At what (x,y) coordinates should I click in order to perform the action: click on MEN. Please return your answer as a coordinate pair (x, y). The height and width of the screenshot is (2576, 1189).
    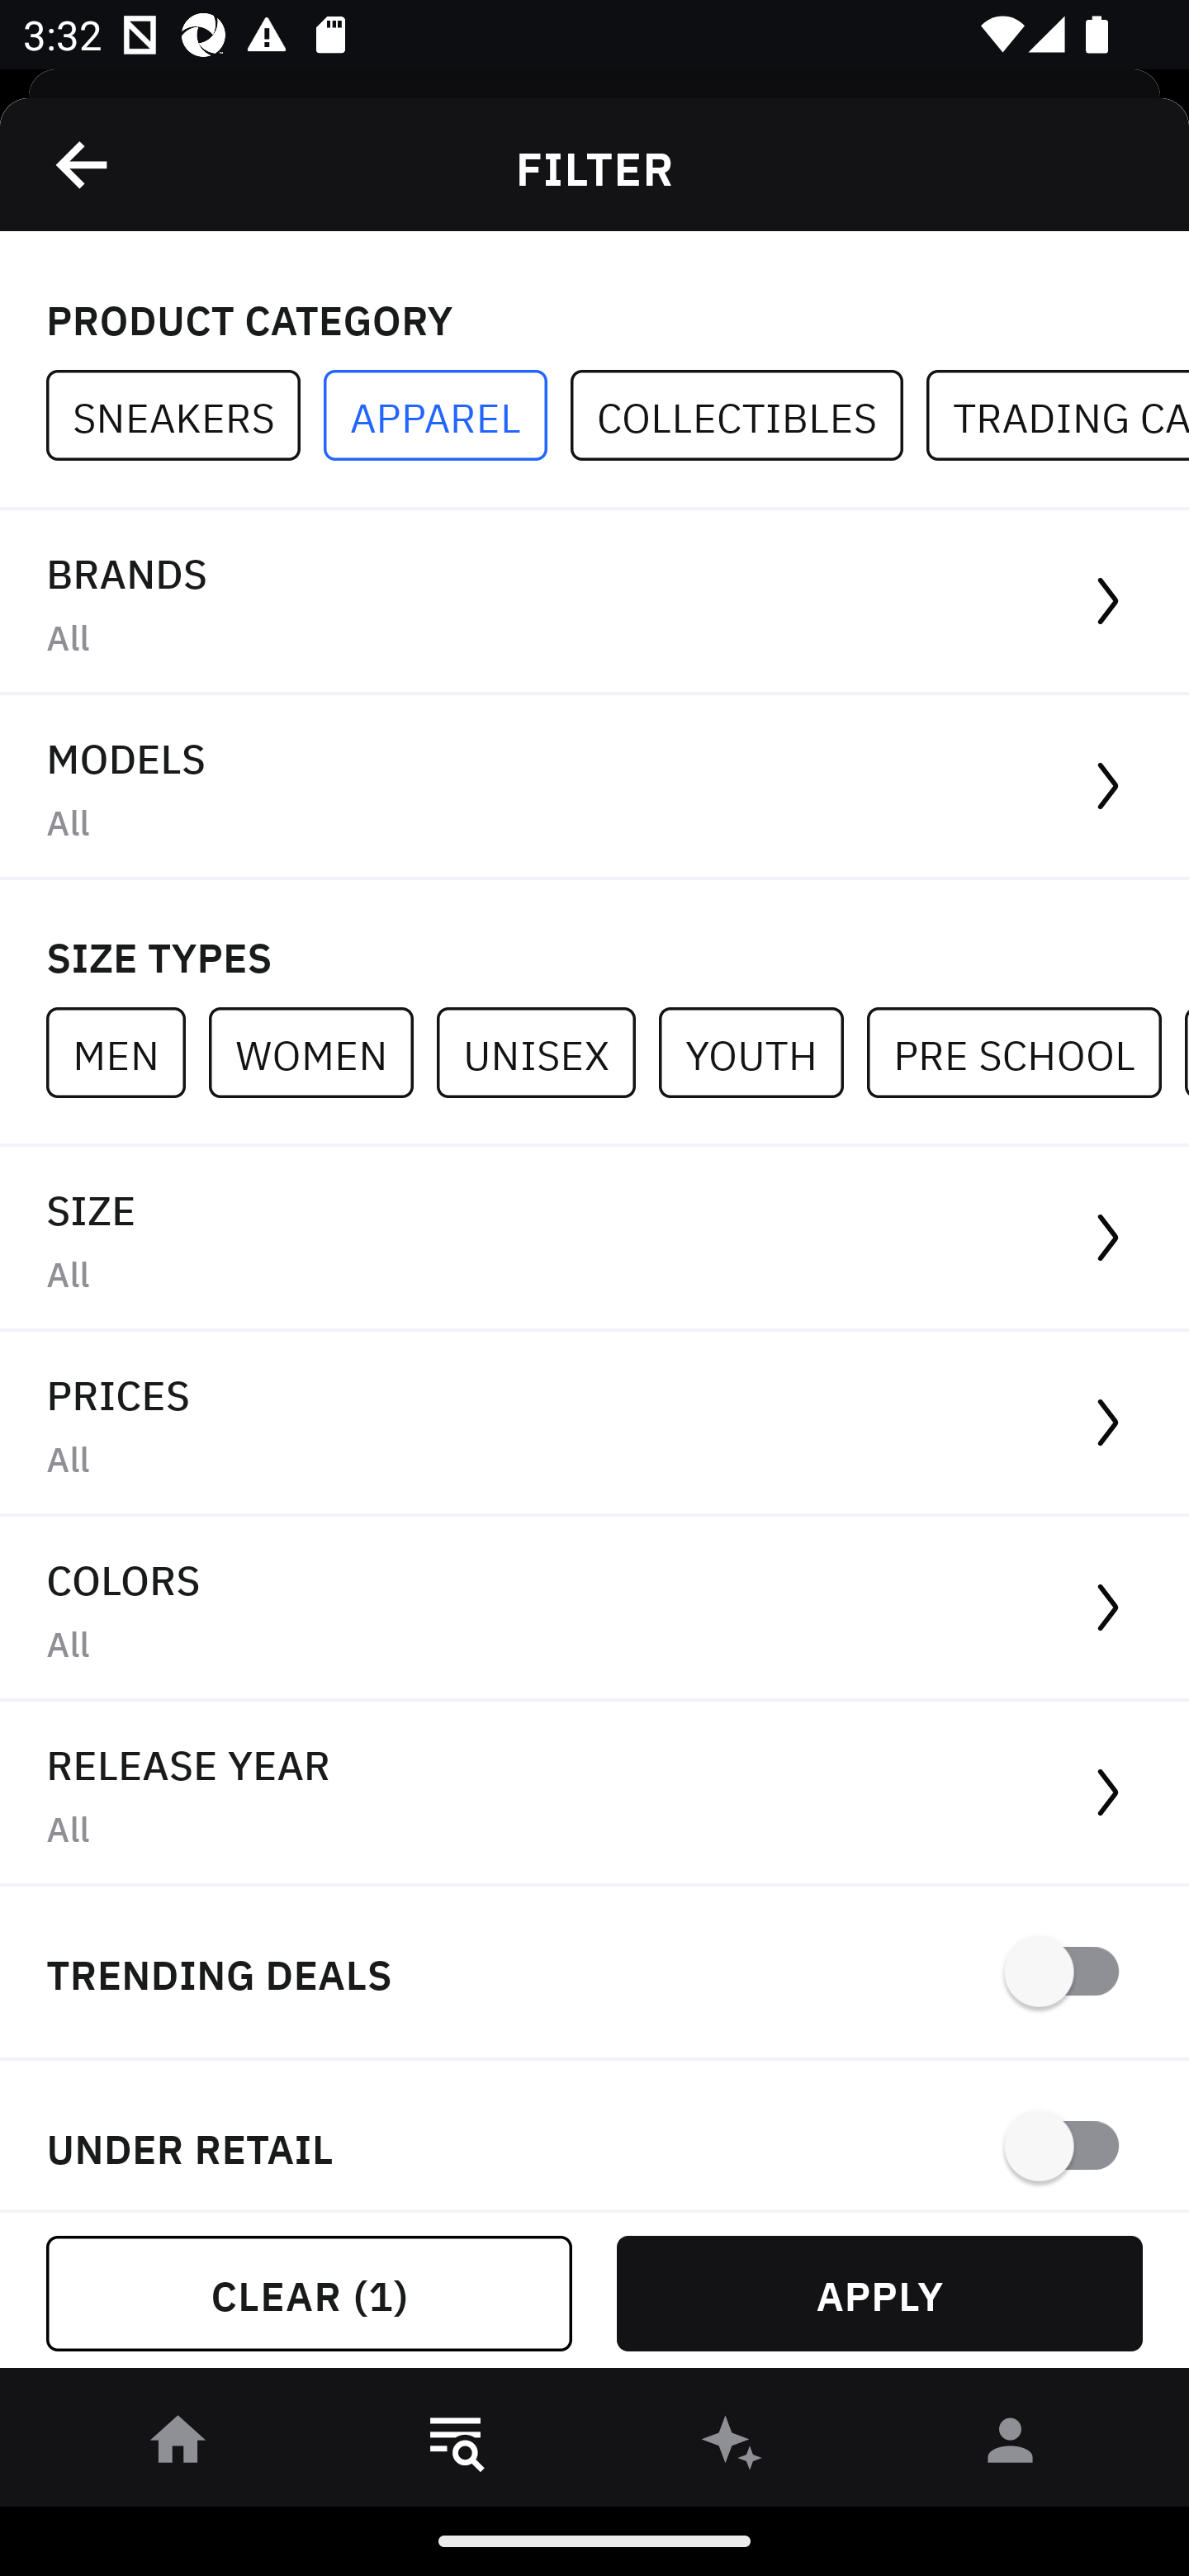
    Looking at the image, I should click on (127, 1052).